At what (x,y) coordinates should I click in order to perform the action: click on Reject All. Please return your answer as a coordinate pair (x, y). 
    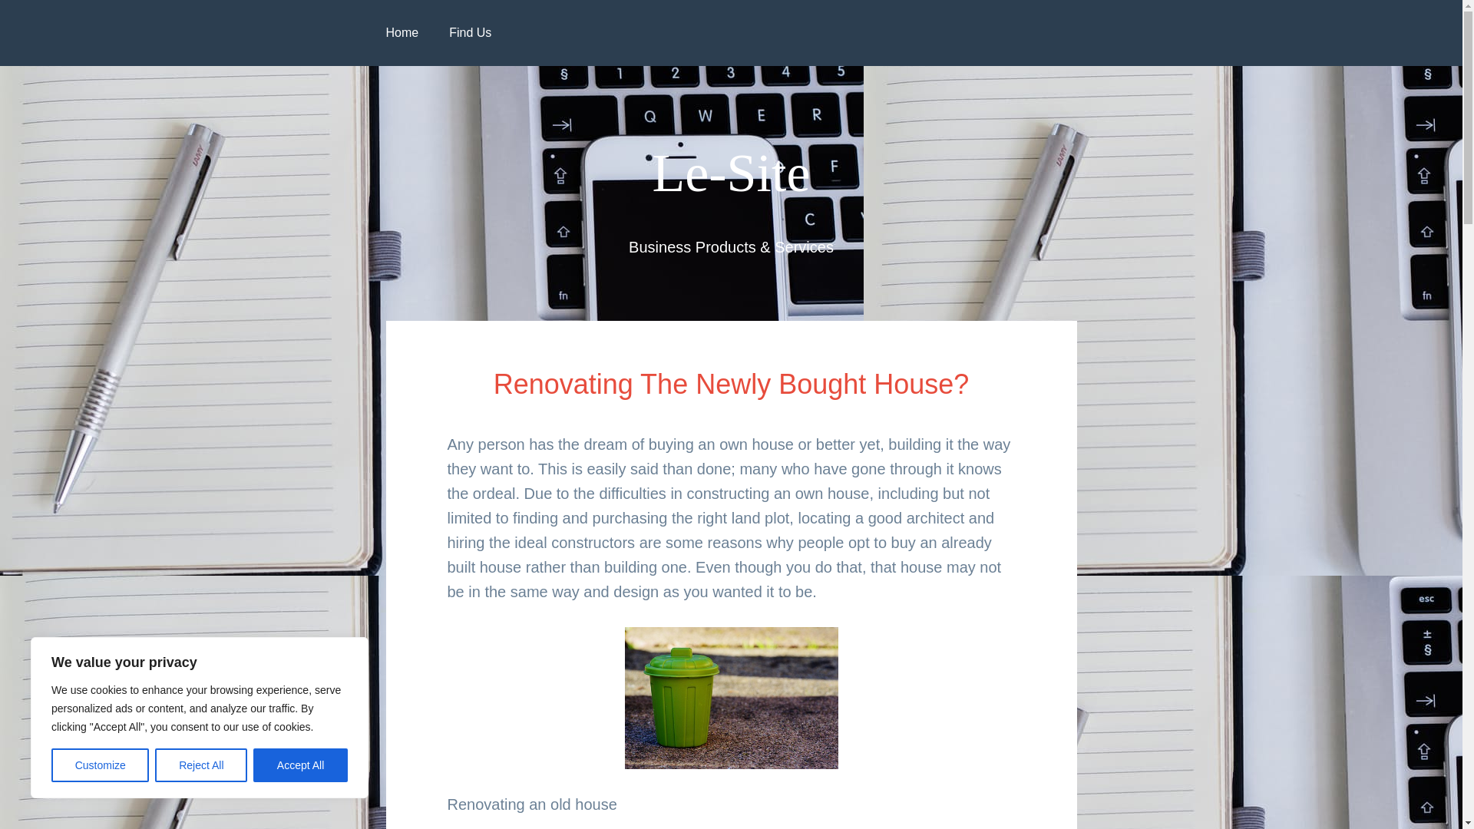
    Looking at the image, I should click on (201, 765).